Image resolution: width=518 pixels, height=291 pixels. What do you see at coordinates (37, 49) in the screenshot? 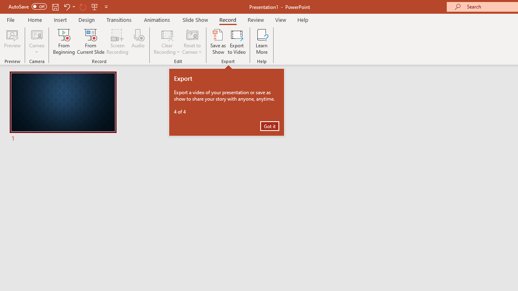
I see `More Options` at bounding box center [37, 49].